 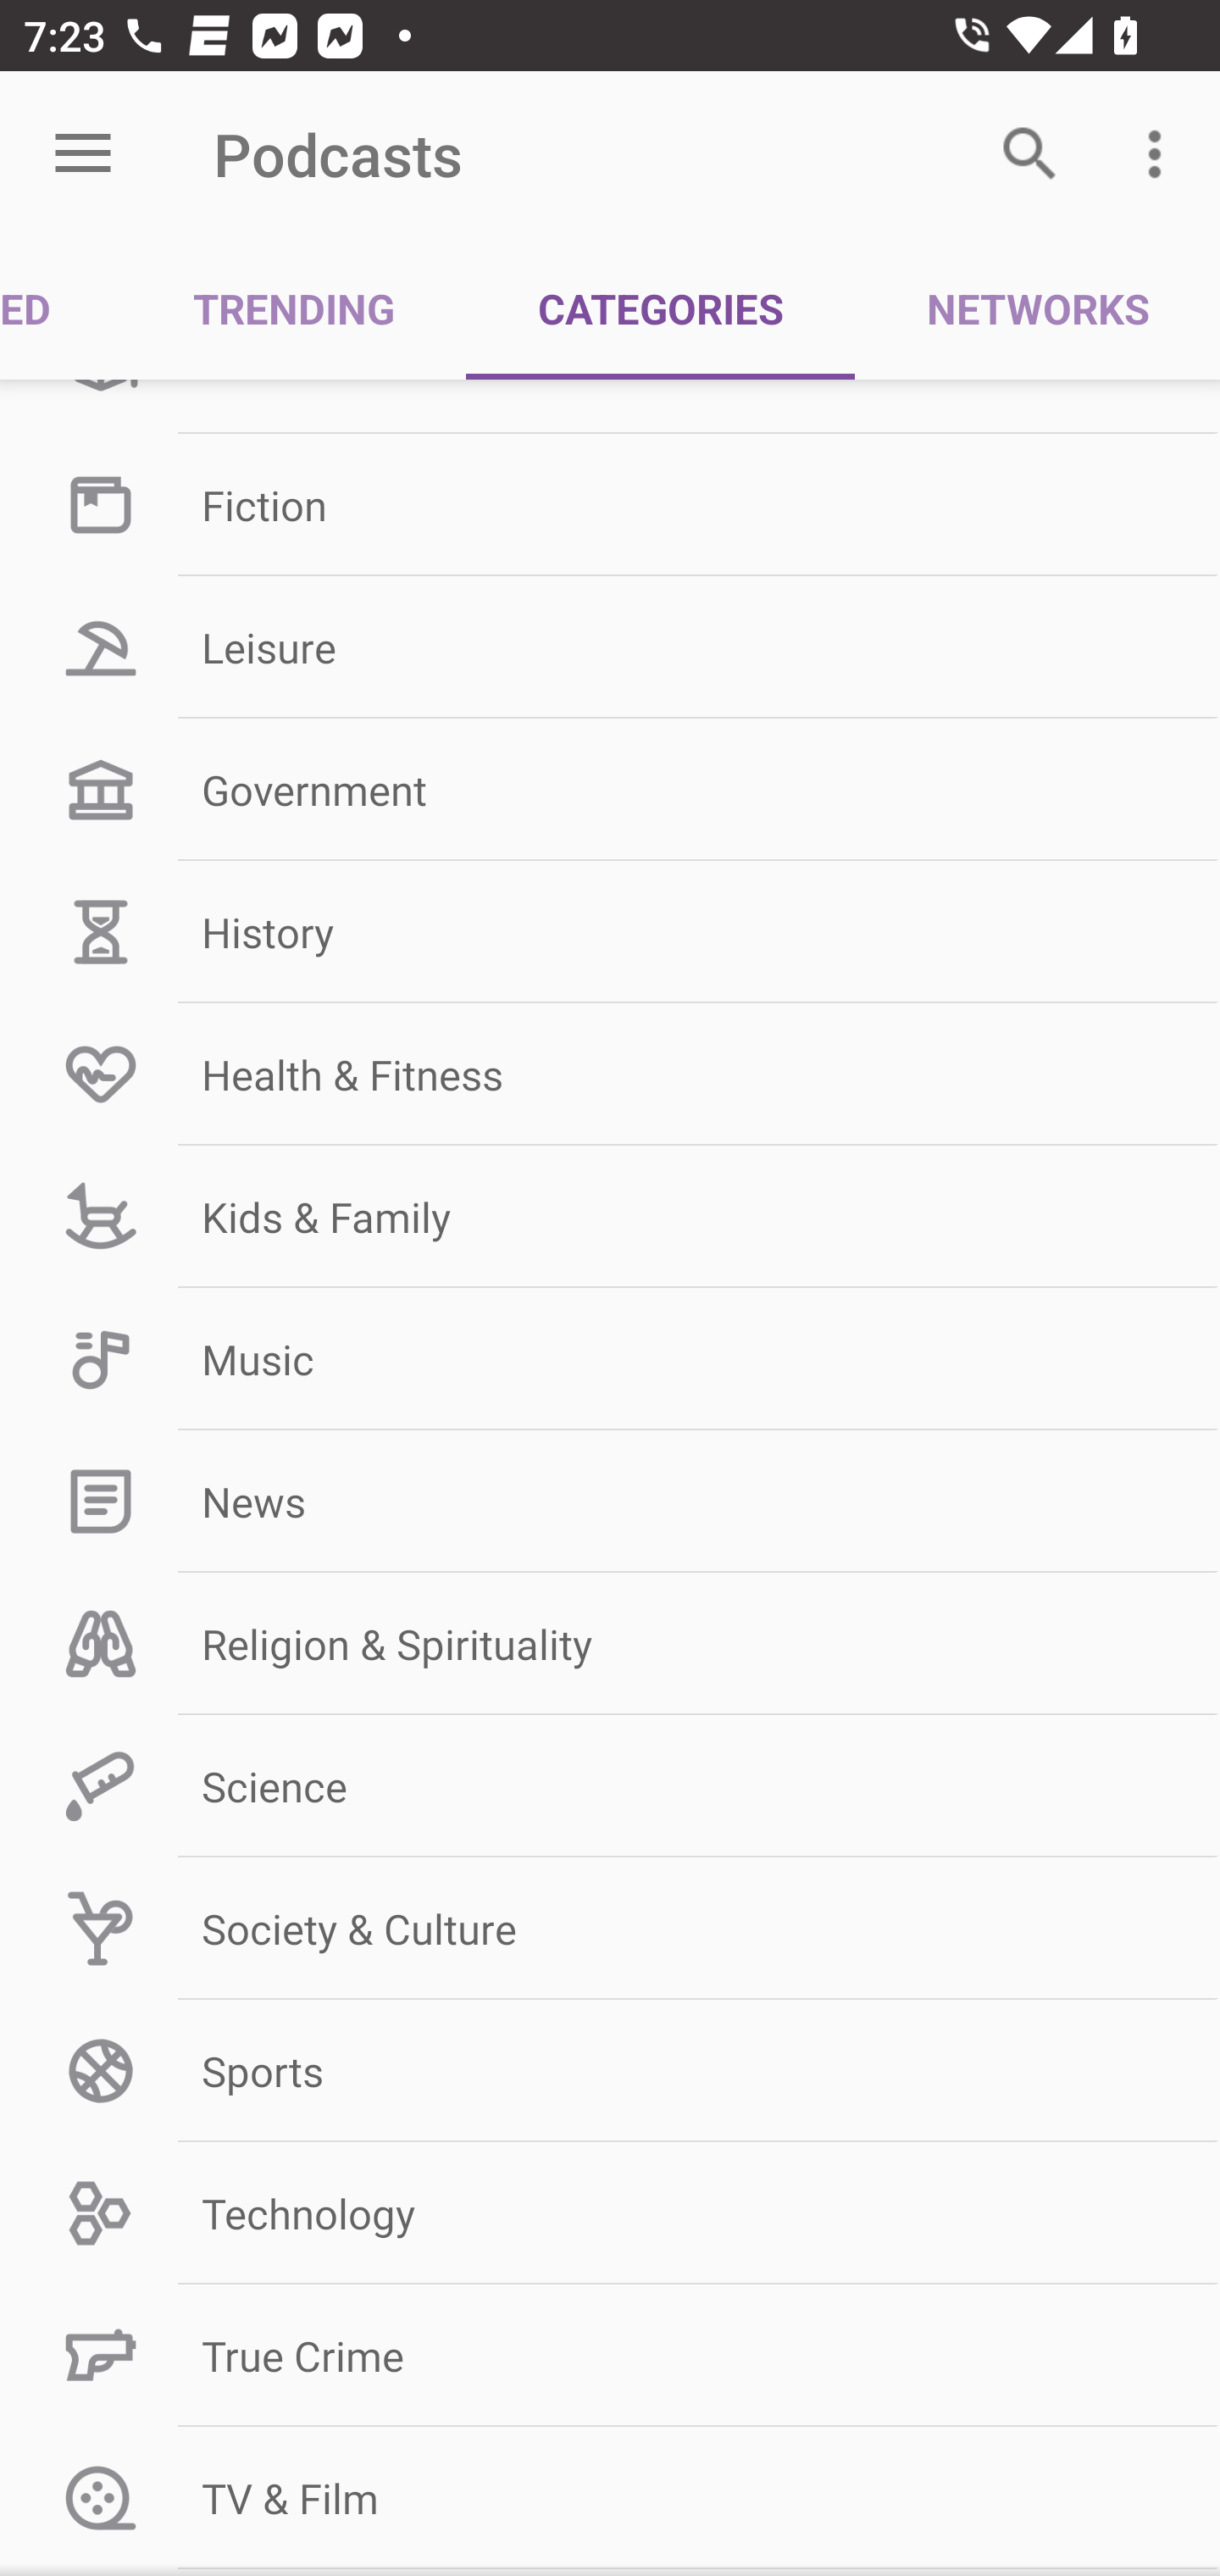 I want to click on Open menu, so click(x=83, y=154).